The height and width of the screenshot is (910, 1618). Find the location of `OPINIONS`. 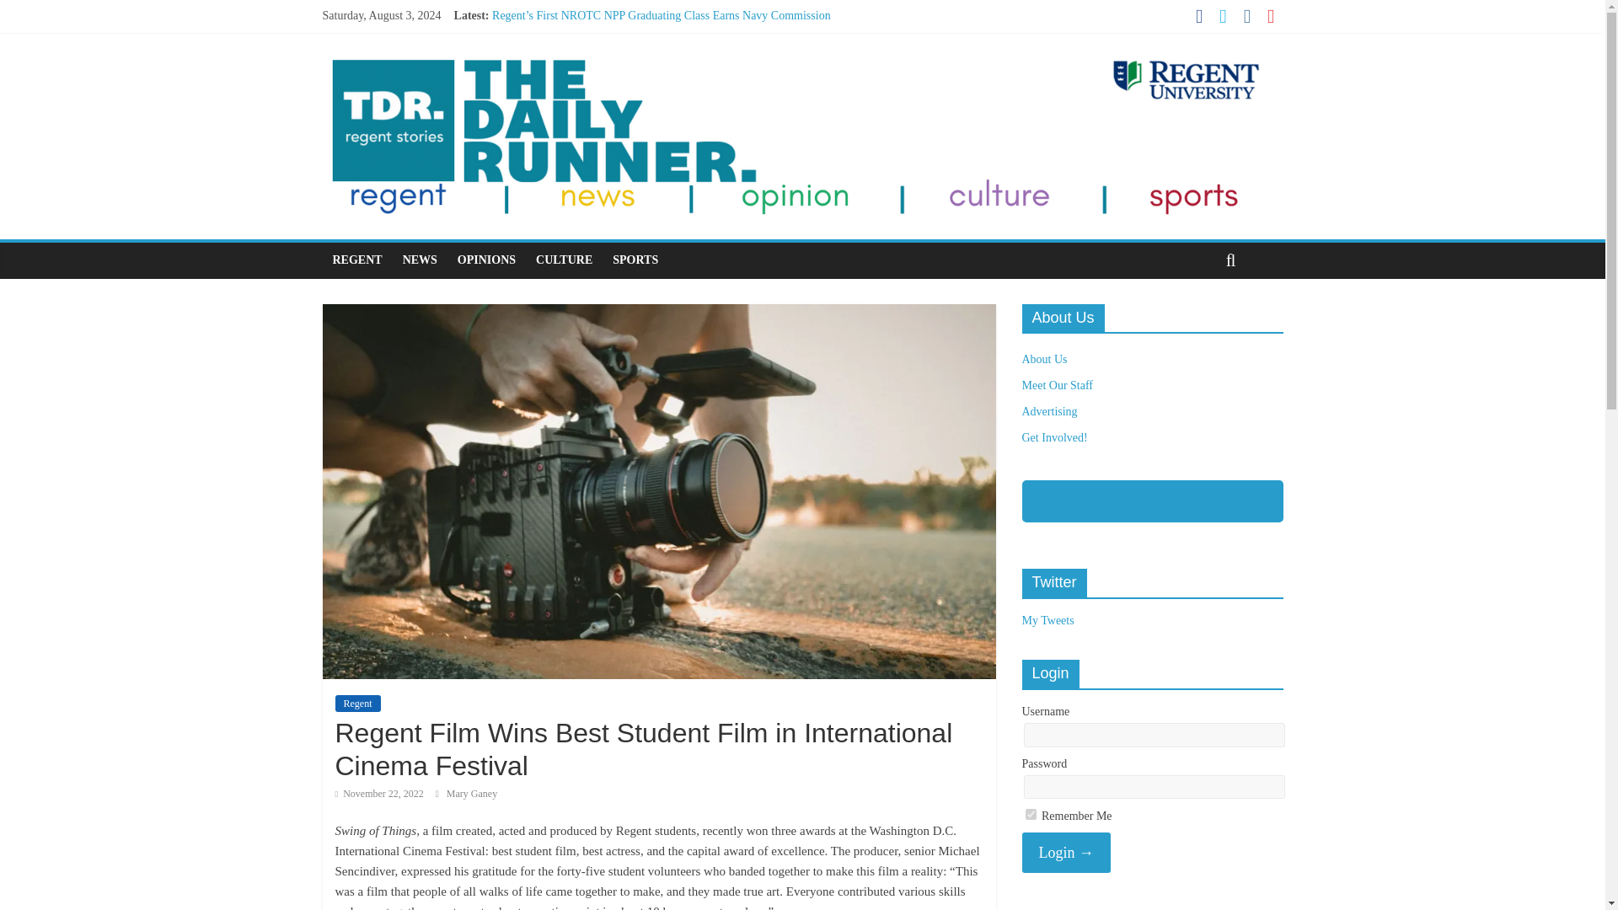

OPINIONS is located at coordinates (487, 260).